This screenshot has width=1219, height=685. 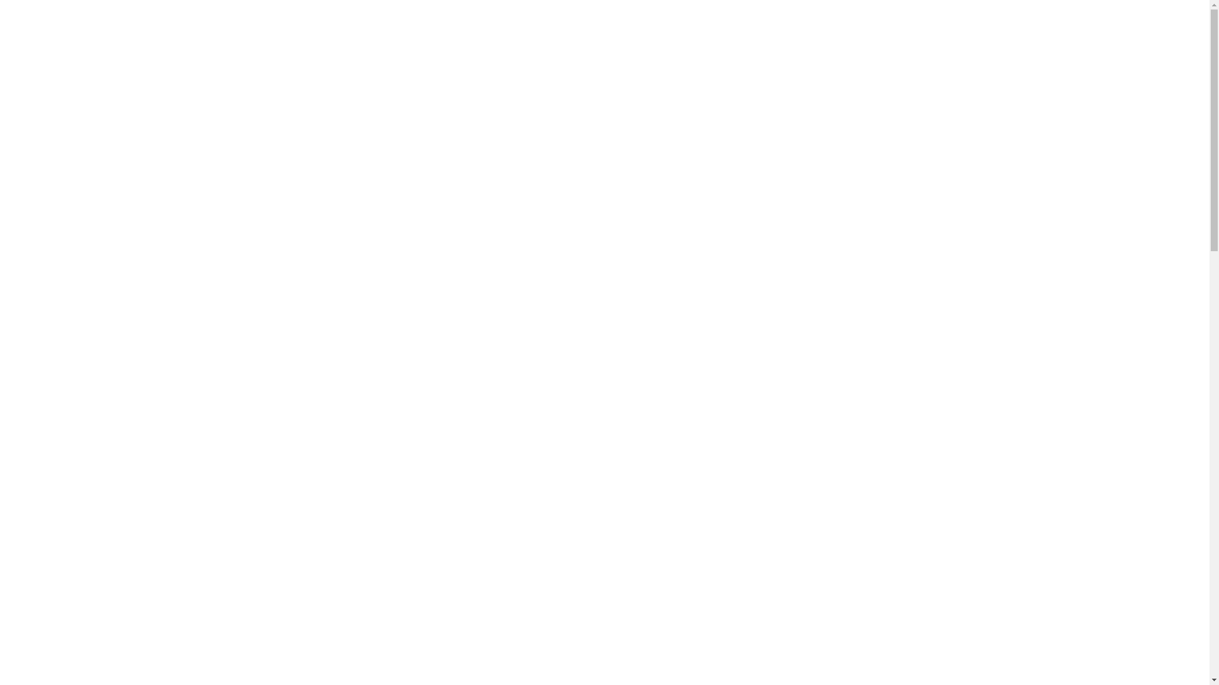 What do you see at coordinates (113, 126) in the screenshot?
I see `Somatic-Experiencing-Trauma-Therapie` at bounding box center [113, 126].